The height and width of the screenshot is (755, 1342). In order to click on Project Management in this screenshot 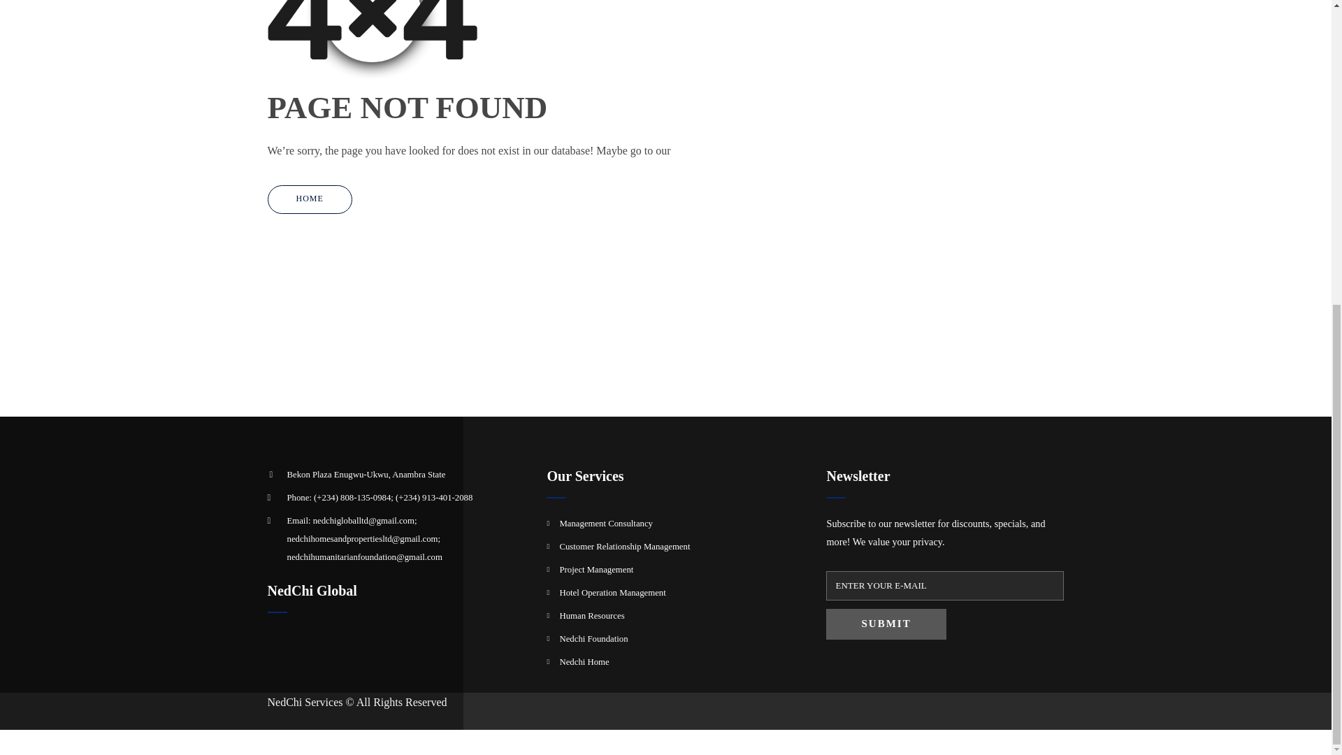, I will do `click(596, 569)`.